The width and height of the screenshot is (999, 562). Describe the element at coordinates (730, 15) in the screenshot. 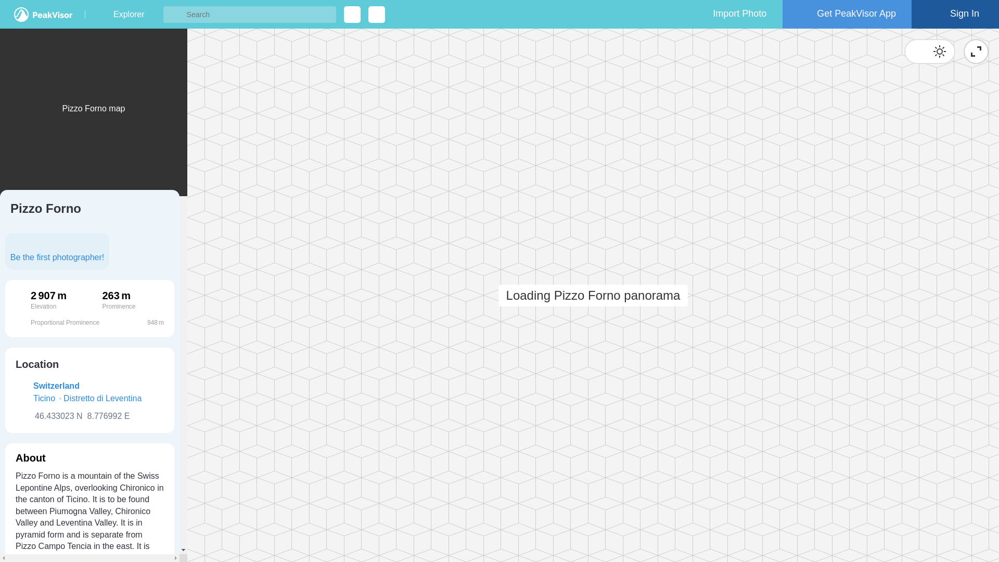

I see `Import Photo` at that location.